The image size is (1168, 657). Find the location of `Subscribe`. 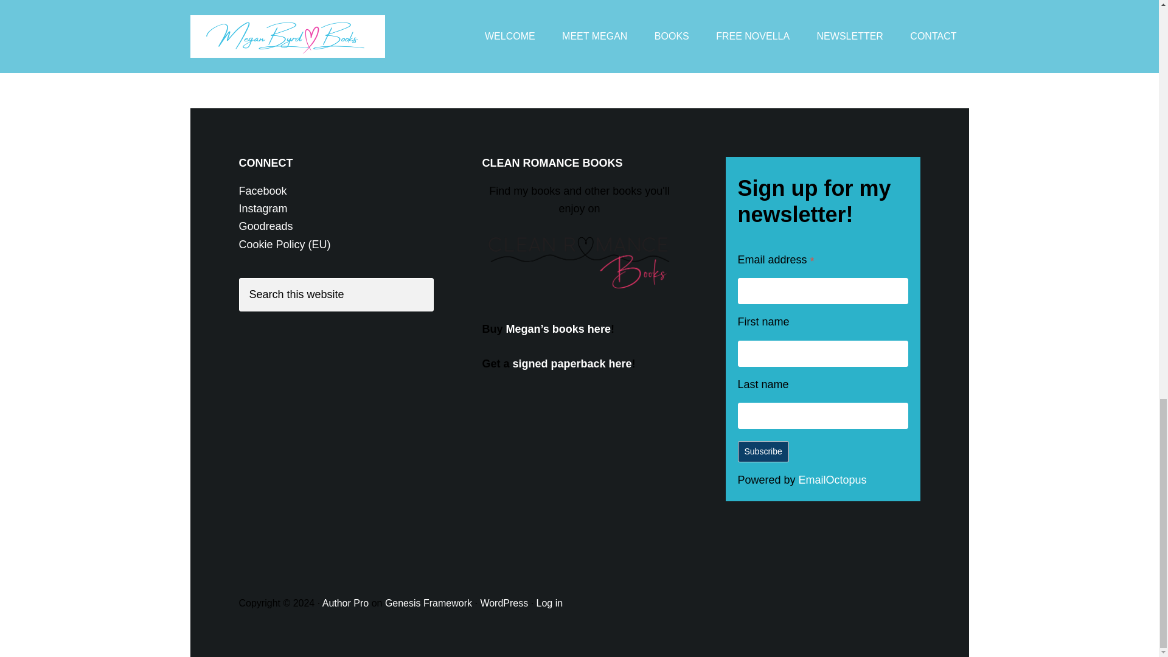

Subscribe is located at coordinates (763, 451).